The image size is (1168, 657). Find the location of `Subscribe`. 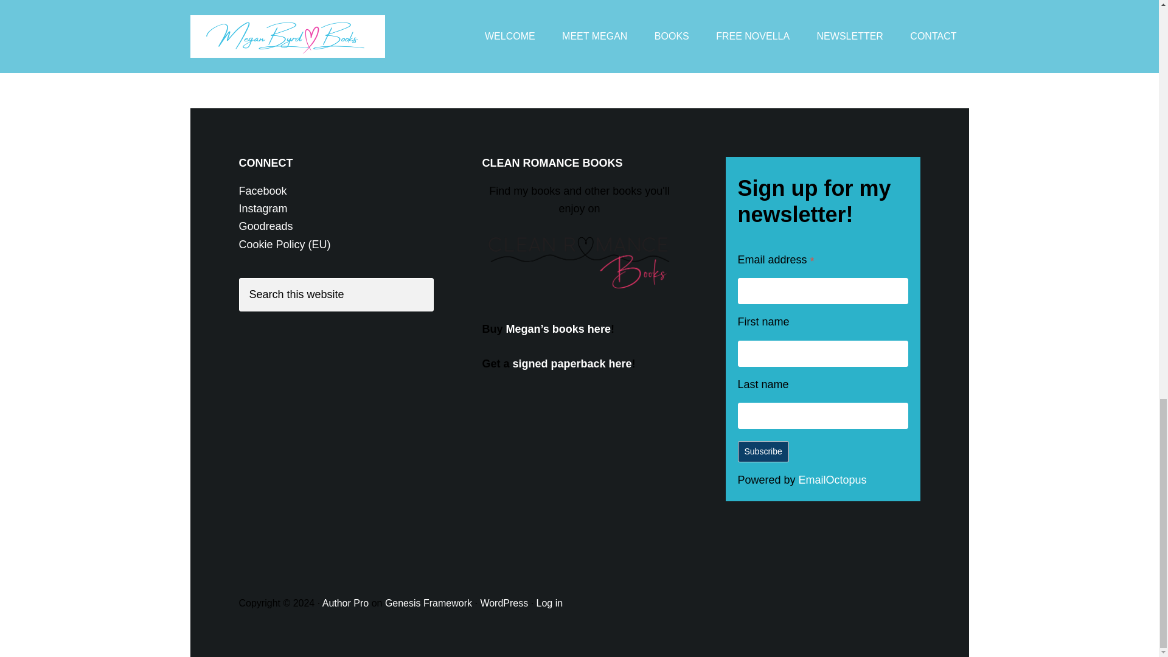

Subscribe is located at coordinates (763, 451).